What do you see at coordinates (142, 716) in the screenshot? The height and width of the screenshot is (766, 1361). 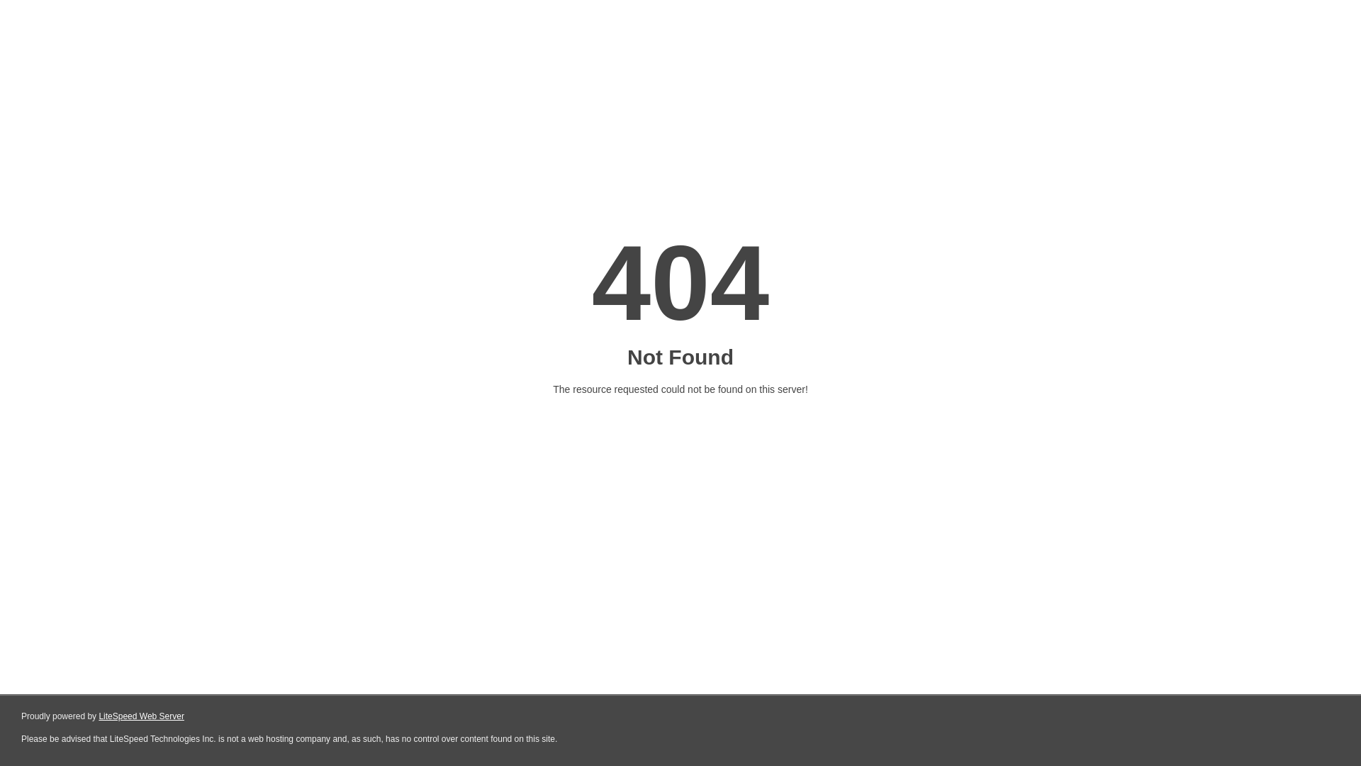 I see `LiteSpeed Web Server` at bounding box center [142, 716].